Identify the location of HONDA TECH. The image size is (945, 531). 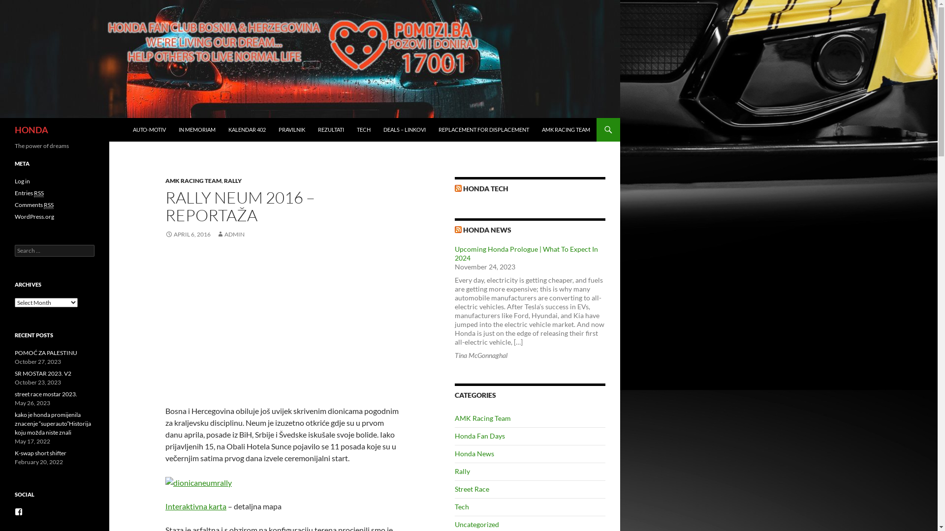
(486, 189).